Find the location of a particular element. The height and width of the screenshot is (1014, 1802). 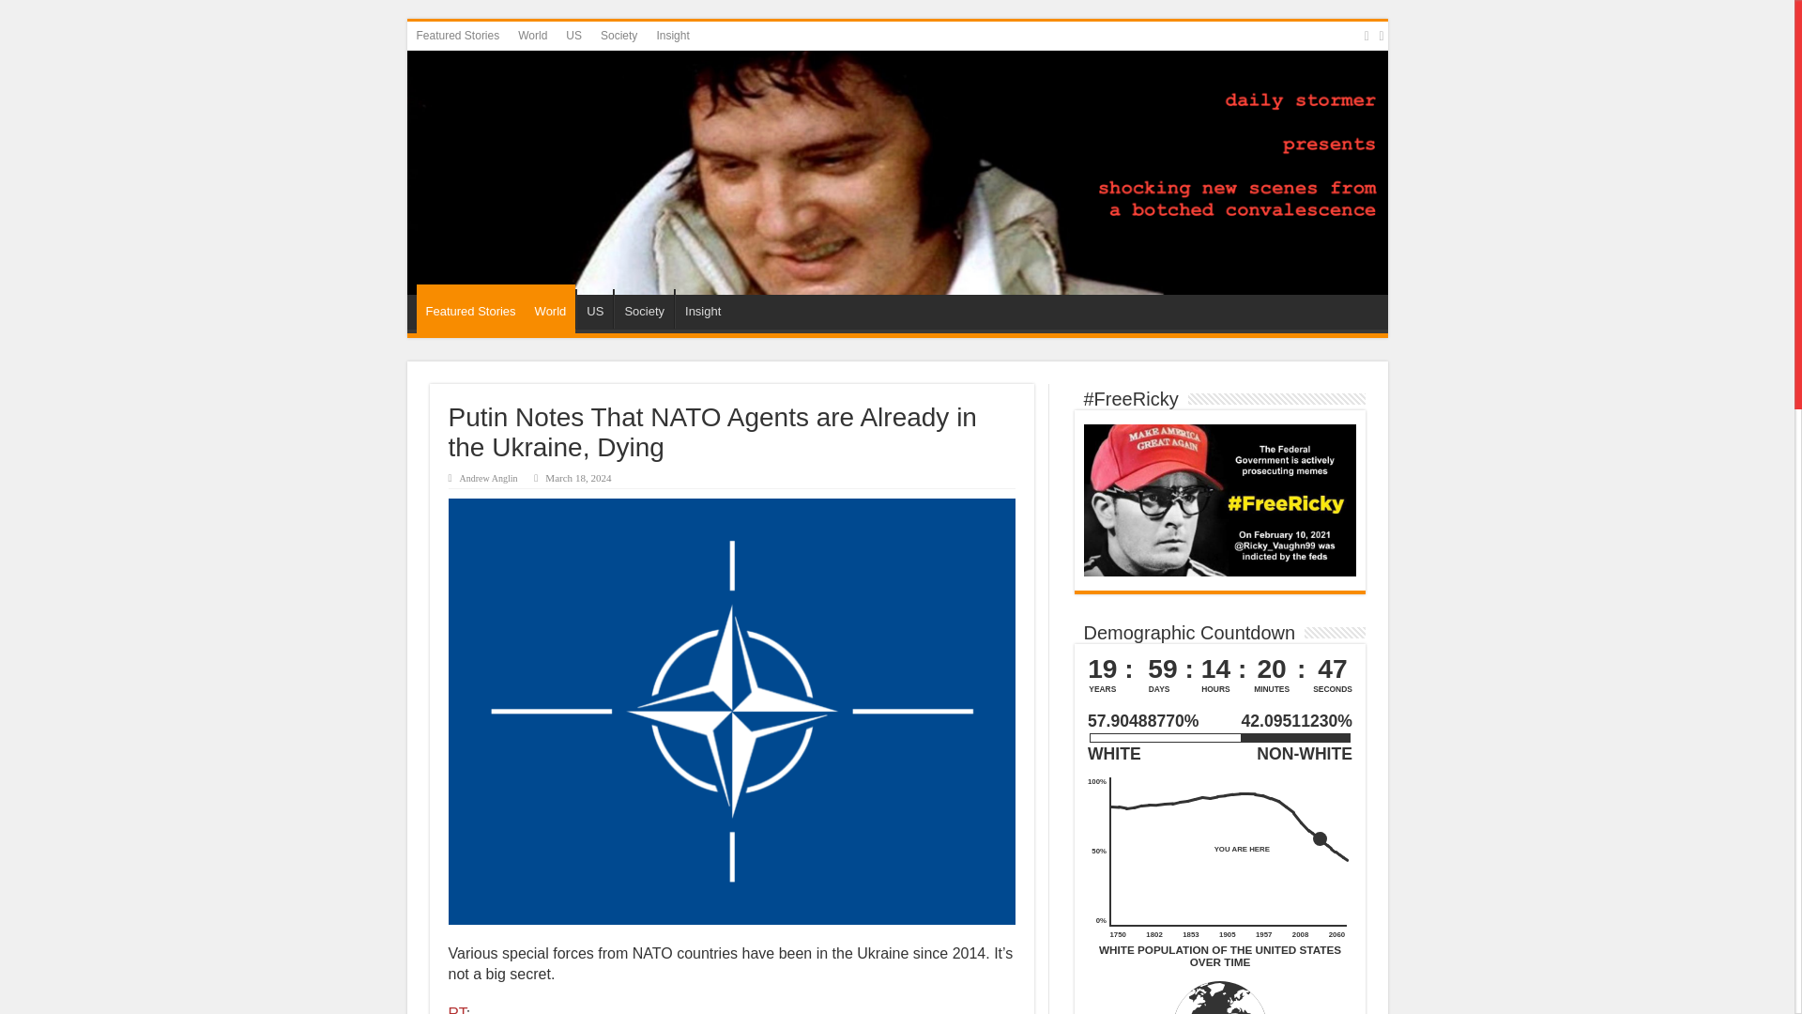

World is located at coordinates (532, 35).